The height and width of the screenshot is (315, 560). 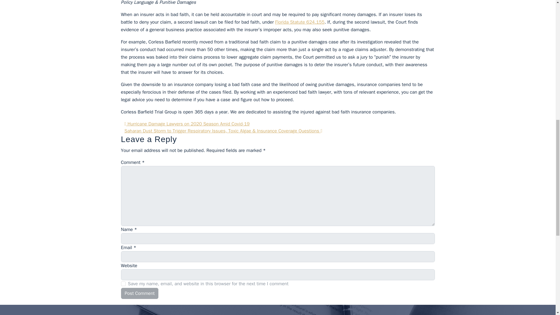 What do you see at coordinates (139, 293) in the screenshot?
I see `Post Comment` at bounding box center [139, 293].